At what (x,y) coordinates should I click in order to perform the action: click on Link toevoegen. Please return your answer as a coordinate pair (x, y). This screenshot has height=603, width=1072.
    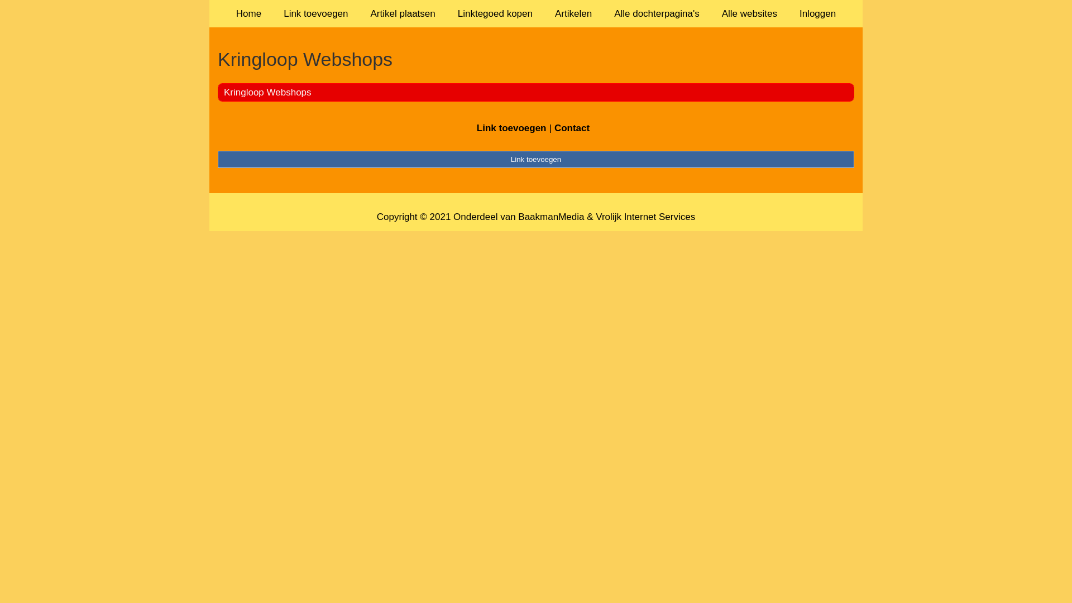
    Looking at the image, I should click on (511, 128).